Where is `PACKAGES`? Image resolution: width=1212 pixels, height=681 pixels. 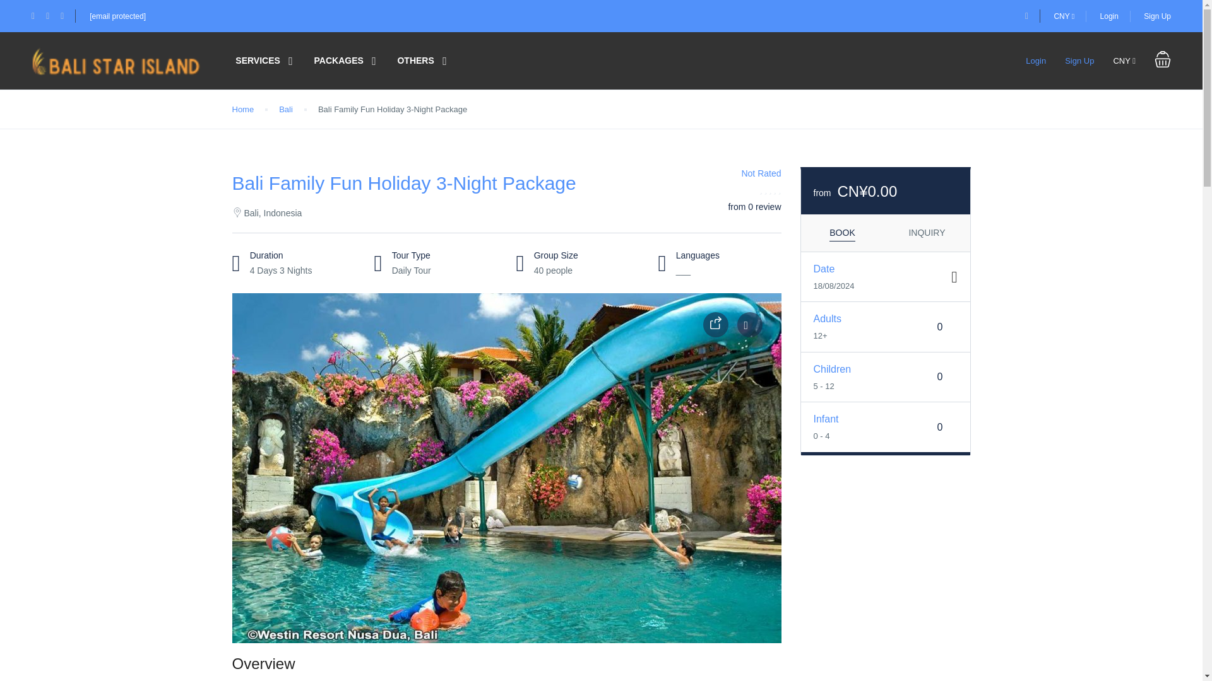
PACKAGES is located at coordinates (338, 61).